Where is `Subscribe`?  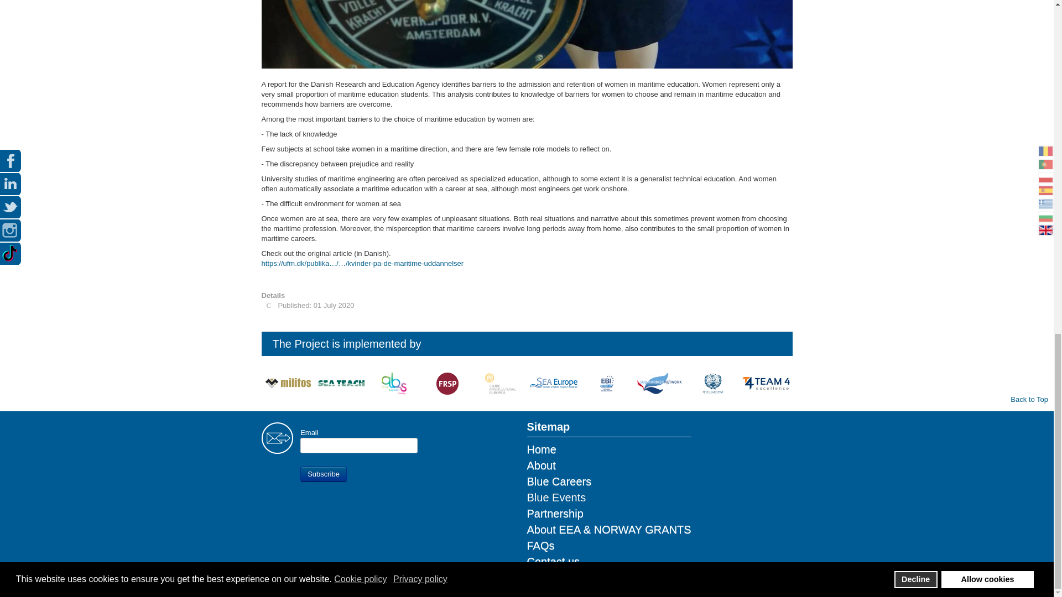 Subscribe is located at coordinates (324, 474).